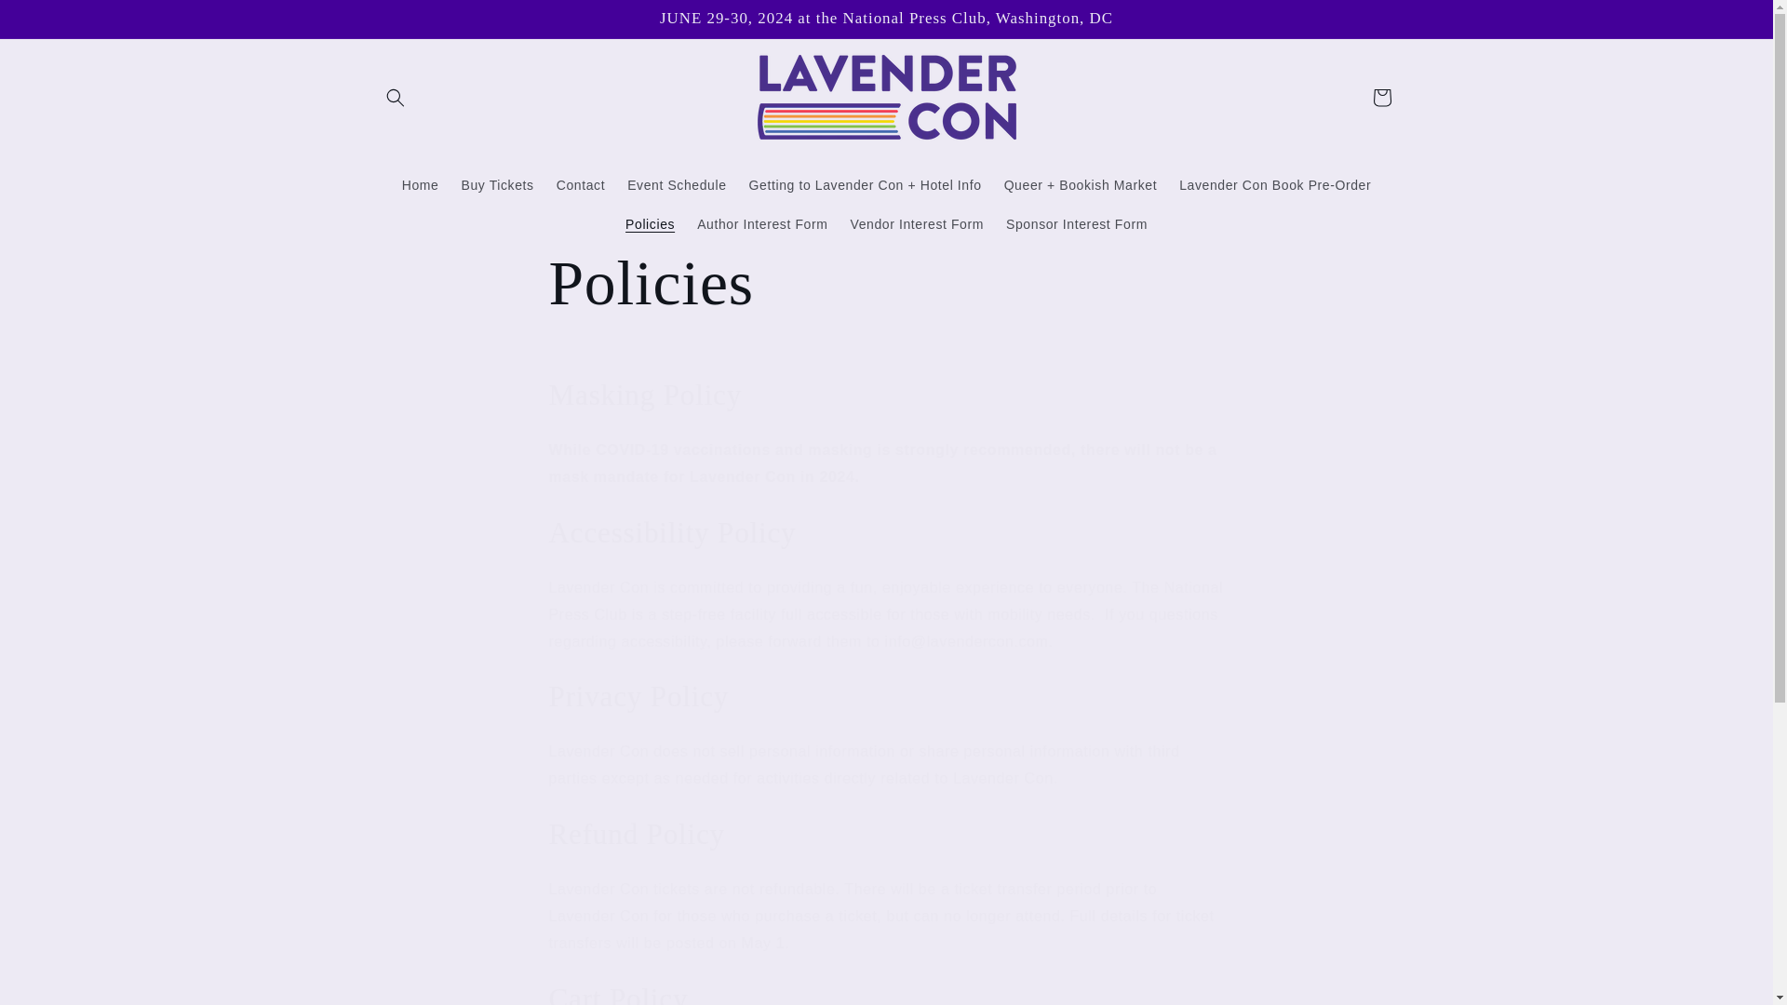 The height and width of the screenshot is (1005, 1787). I want to click on Vendor Interest Form, so click(918, 224).